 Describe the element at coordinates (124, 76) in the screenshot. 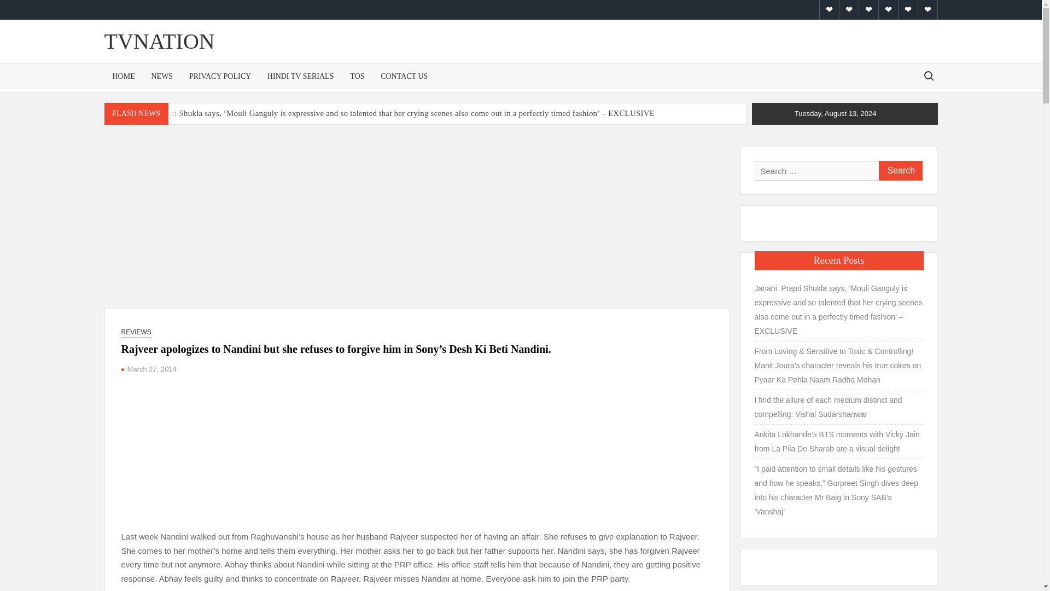

I see `HOME` at that location.